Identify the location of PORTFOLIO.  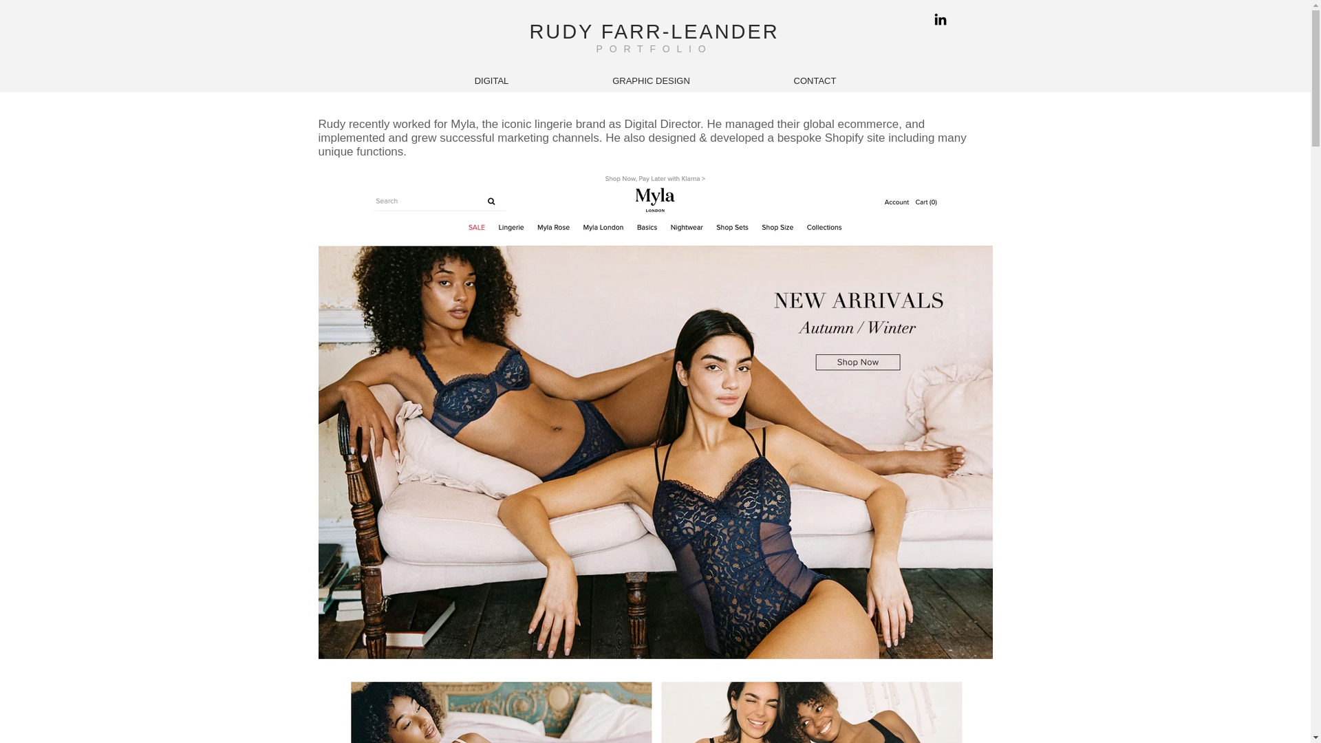
(655, 48).